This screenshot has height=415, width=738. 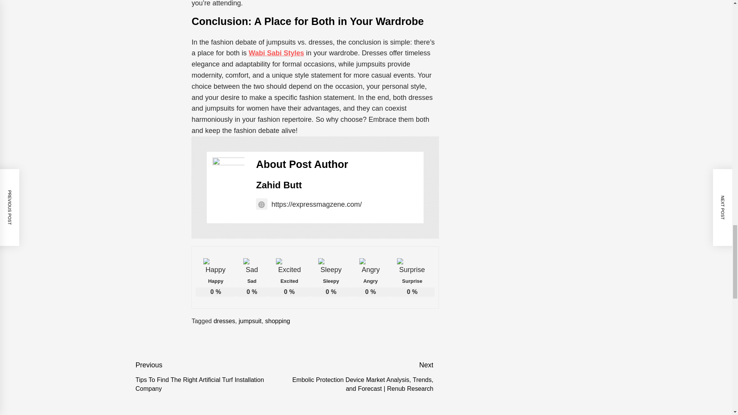 What do you see at coordinates (278, 320) in the screenshot?
I see `shopping` at bounding box center [278, 320].